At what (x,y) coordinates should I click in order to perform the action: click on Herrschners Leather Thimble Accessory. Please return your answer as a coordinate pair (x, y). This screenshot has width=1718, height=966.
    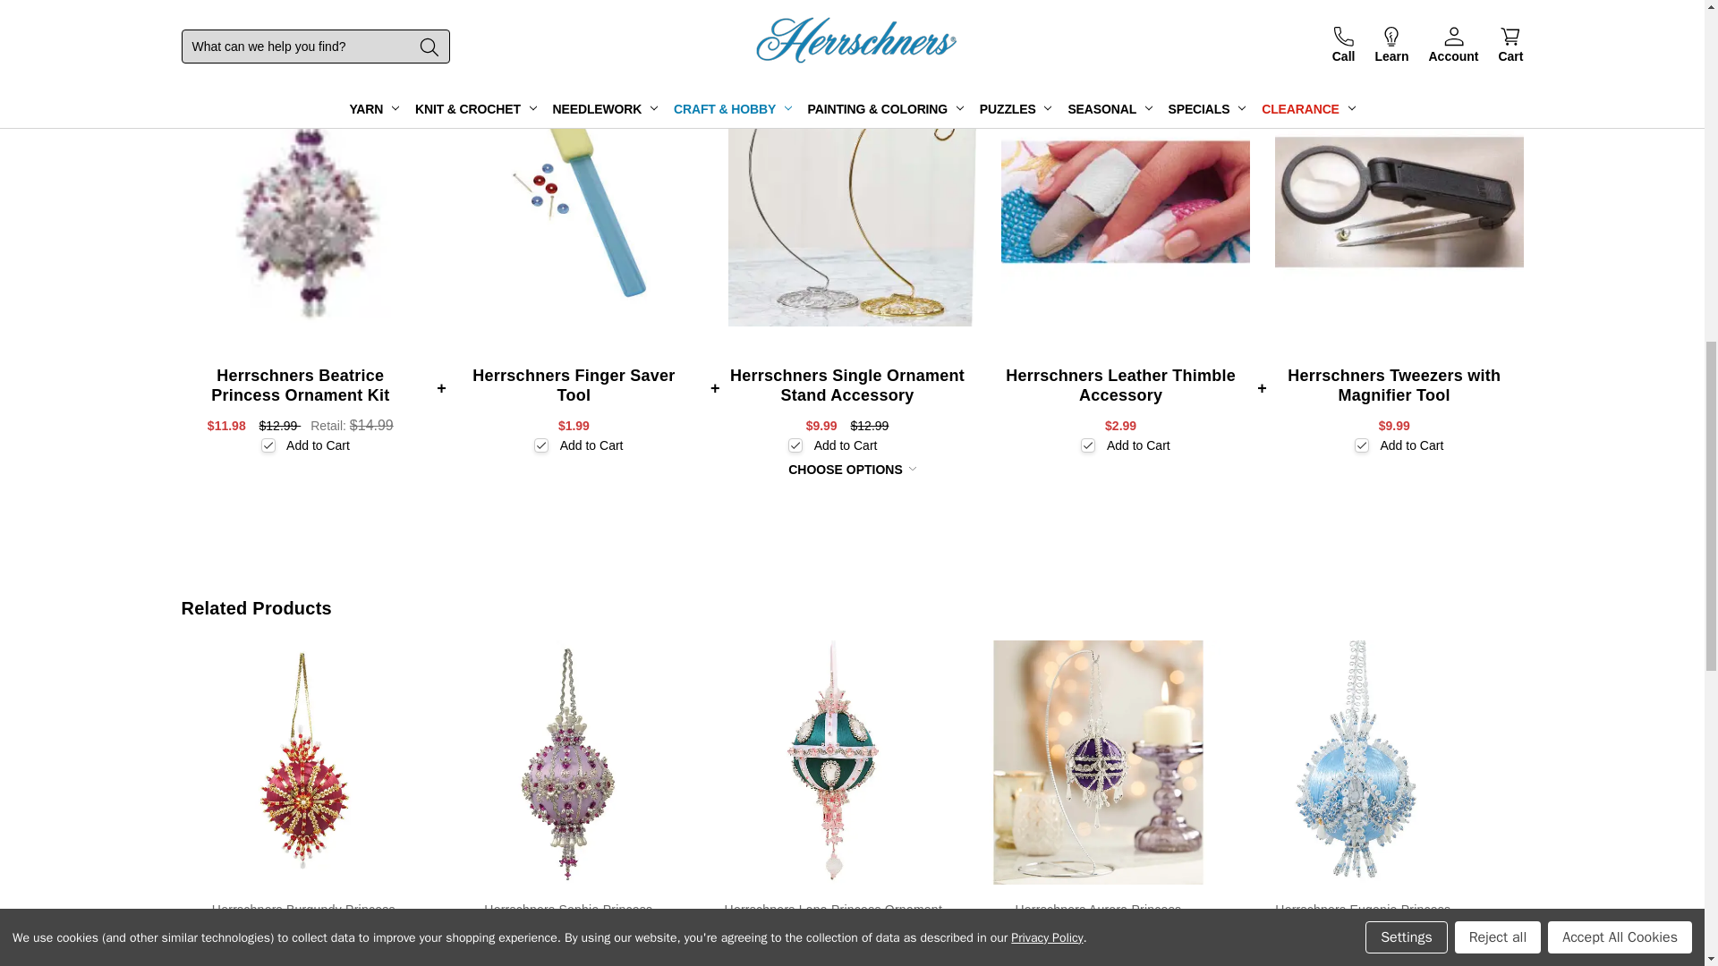
    Looking at the image, I should click on (1126, 202).